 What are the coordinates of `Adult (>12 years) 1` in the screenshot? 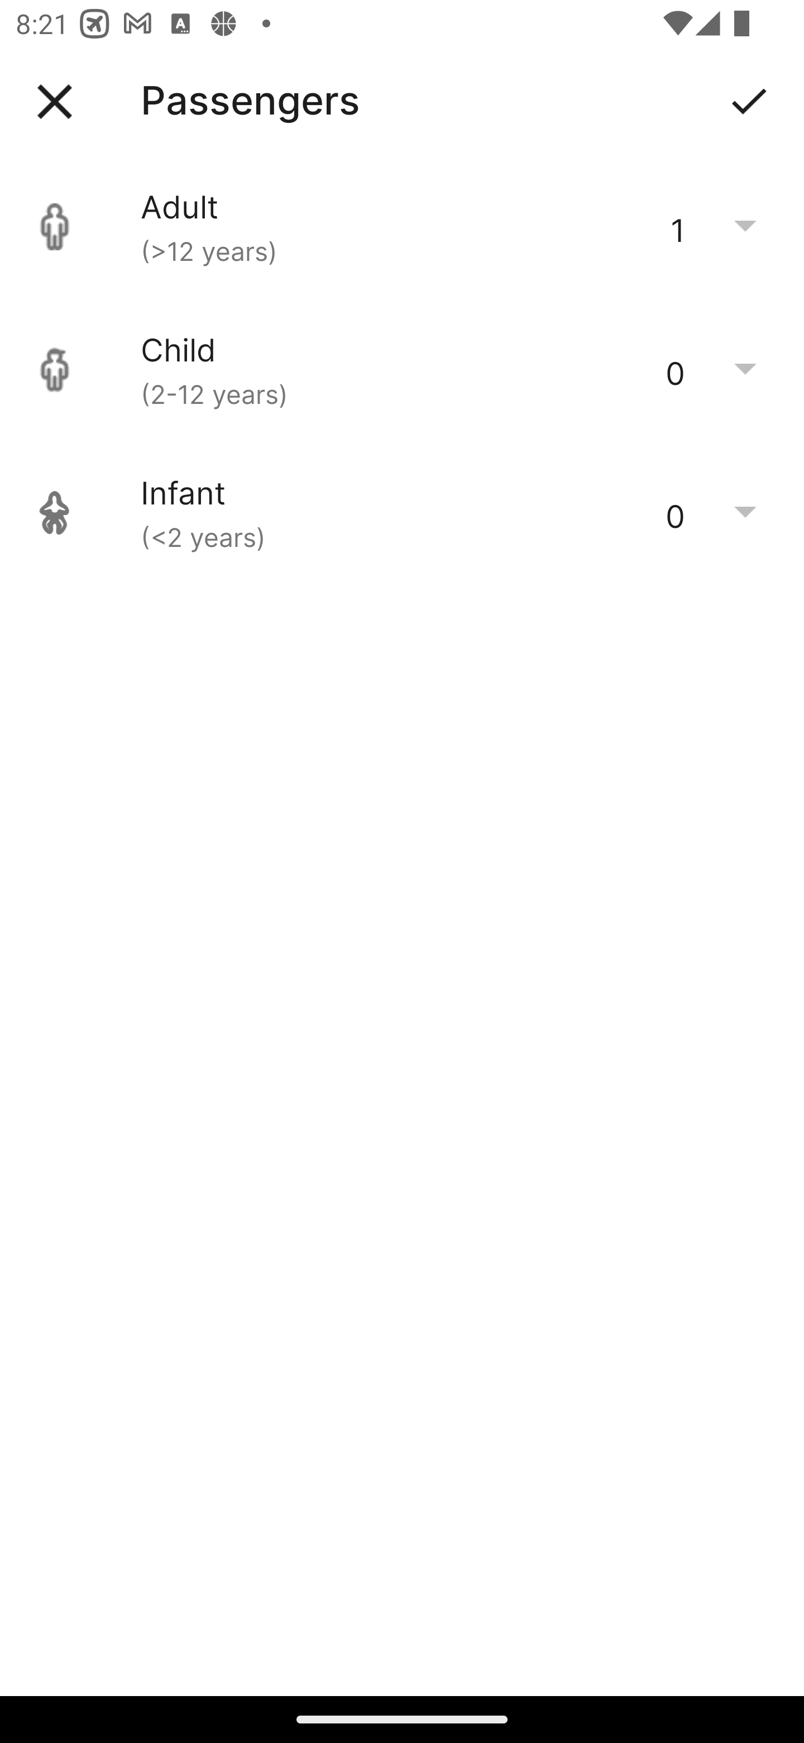 It's located at (402, 227).